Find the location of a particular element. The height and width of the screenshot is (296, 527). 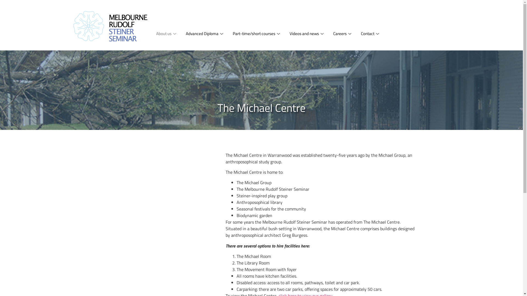

Careers is located at coordinates (343, 34).